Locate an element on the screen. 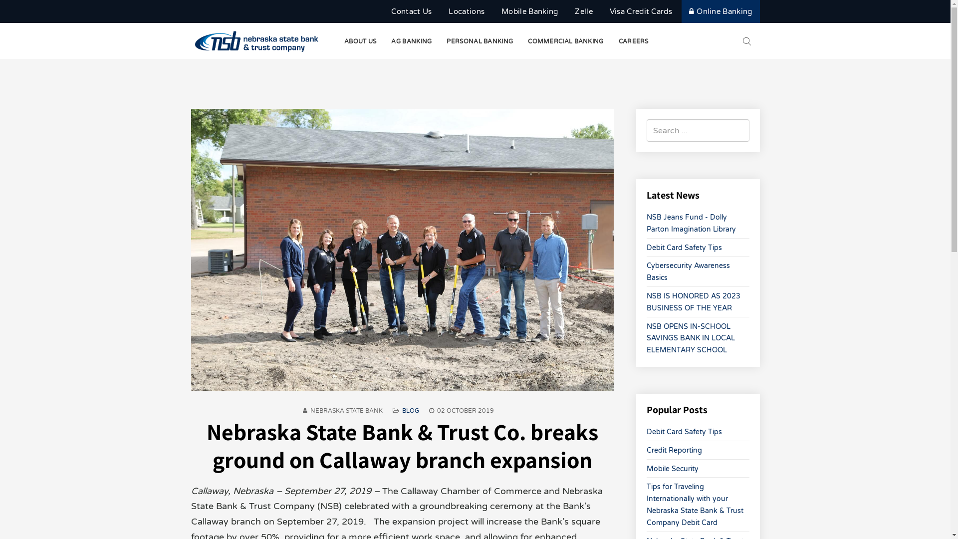  Mobile Banking is located at coordinates (530, 12).